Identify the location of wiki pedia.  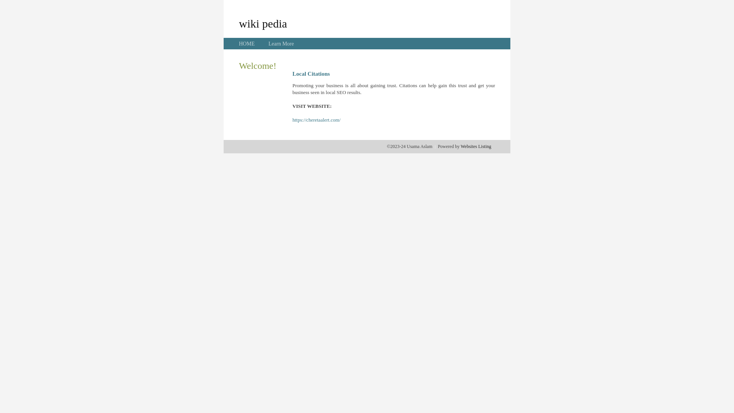
(263, 23).